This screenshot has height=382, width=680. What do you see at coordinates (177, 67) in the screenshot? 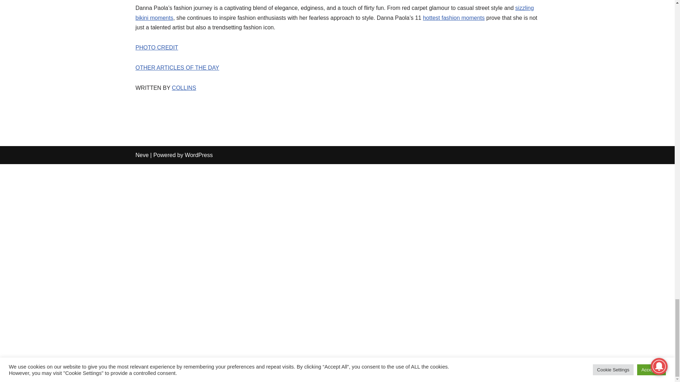
I see `OTHER ARTICLES OF THE DAY` at bounding box center [177, 67].